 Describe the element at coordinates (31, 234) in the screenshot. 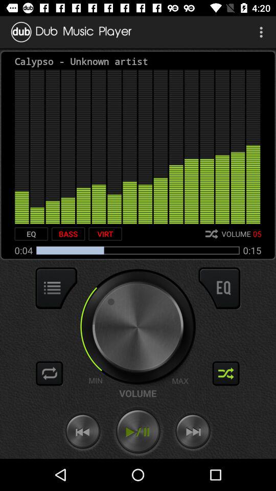

I see `launch the icon to the left of the  bass` at that location.